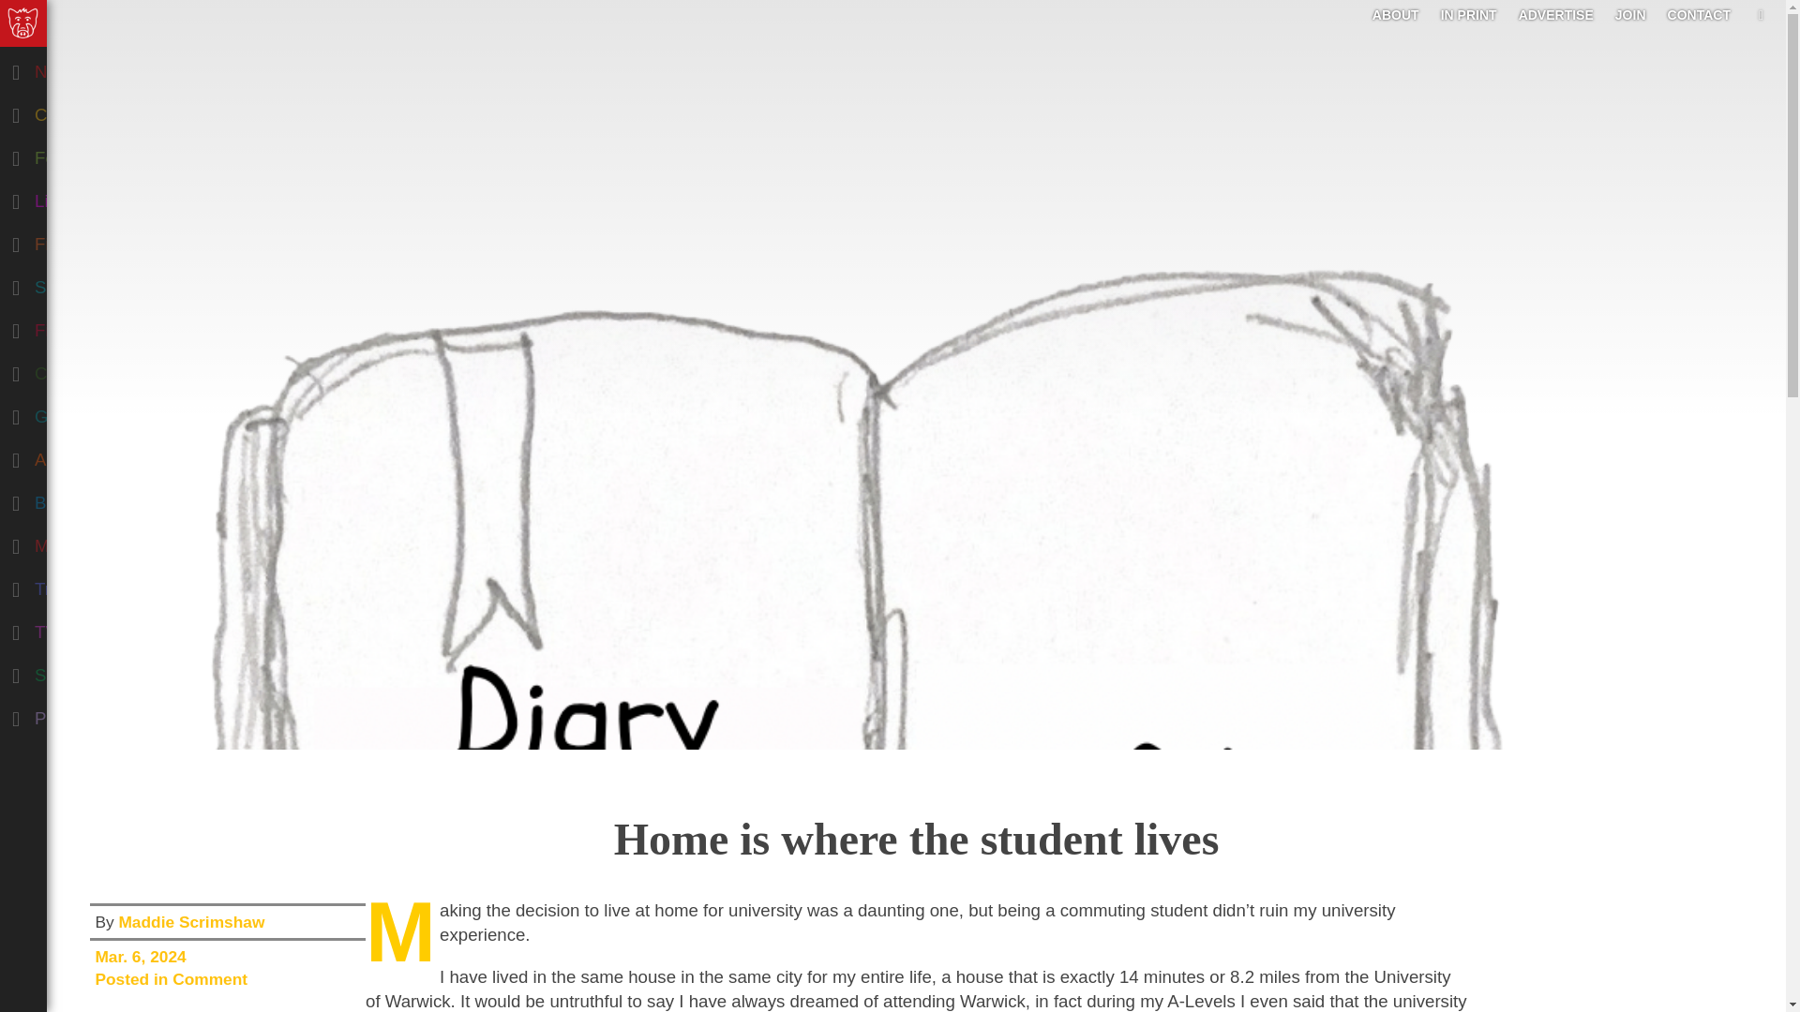  What do you see at coordinates (1395, 14) in the screenshot?
I see `ABOUT` at bounding box center [1395, 14].